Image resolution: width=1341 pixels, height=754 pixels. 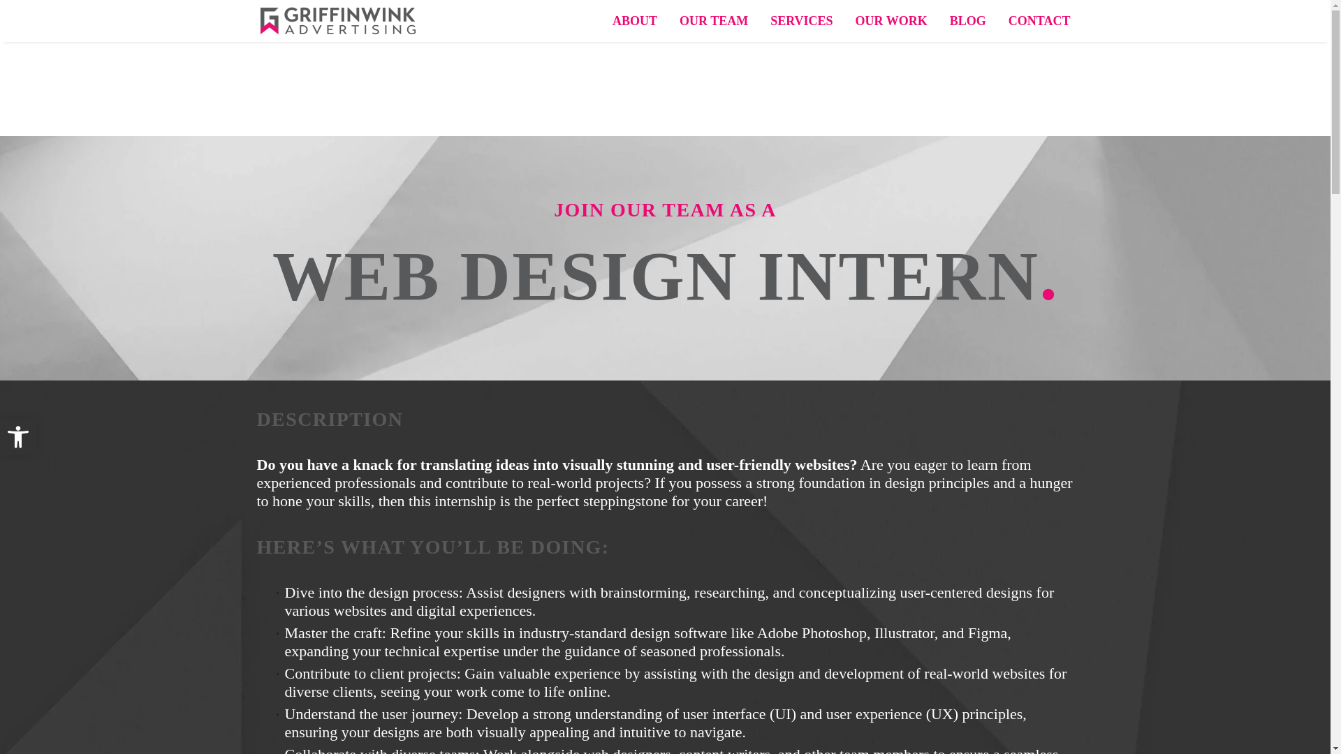 What do you see at coordinates (18, 437) in the screenshot?
I see `Light Background` at bounding box center [18, 437].